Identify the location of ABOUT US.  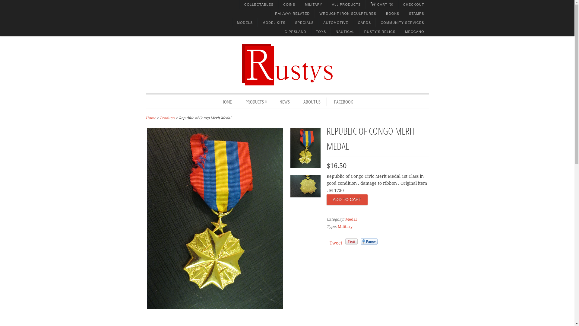
(312, 102).